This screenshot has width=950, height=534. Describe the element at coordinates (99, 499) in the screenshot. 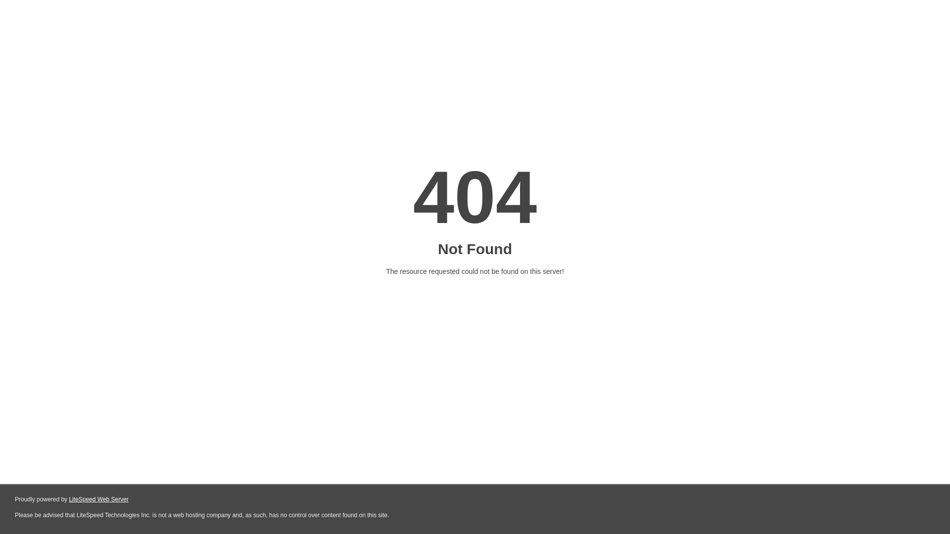

I see `LiteSpeed Web Server` at that location.